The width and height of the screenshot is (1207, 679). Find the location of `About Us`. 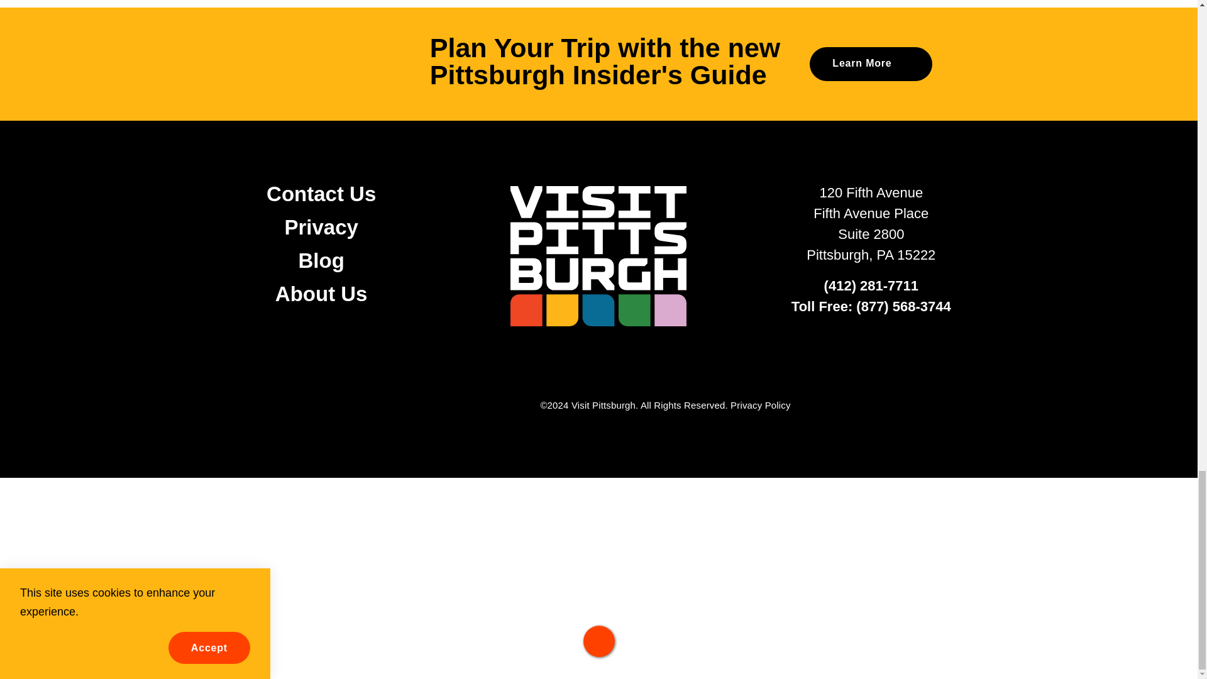

About Us is located at coordinates (321, 294).